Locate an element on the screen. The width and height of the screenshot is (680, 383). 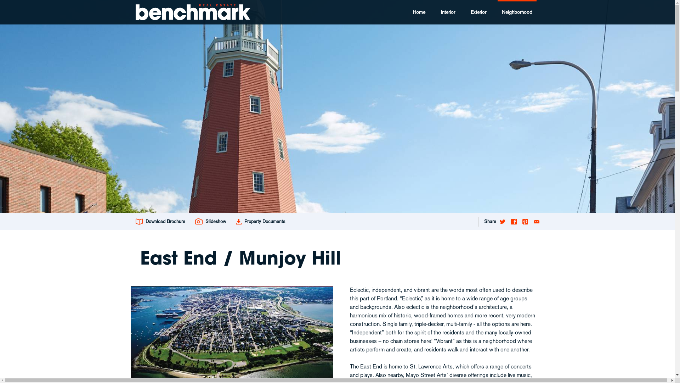
Download Brochure is located at coordinates (162, 221).